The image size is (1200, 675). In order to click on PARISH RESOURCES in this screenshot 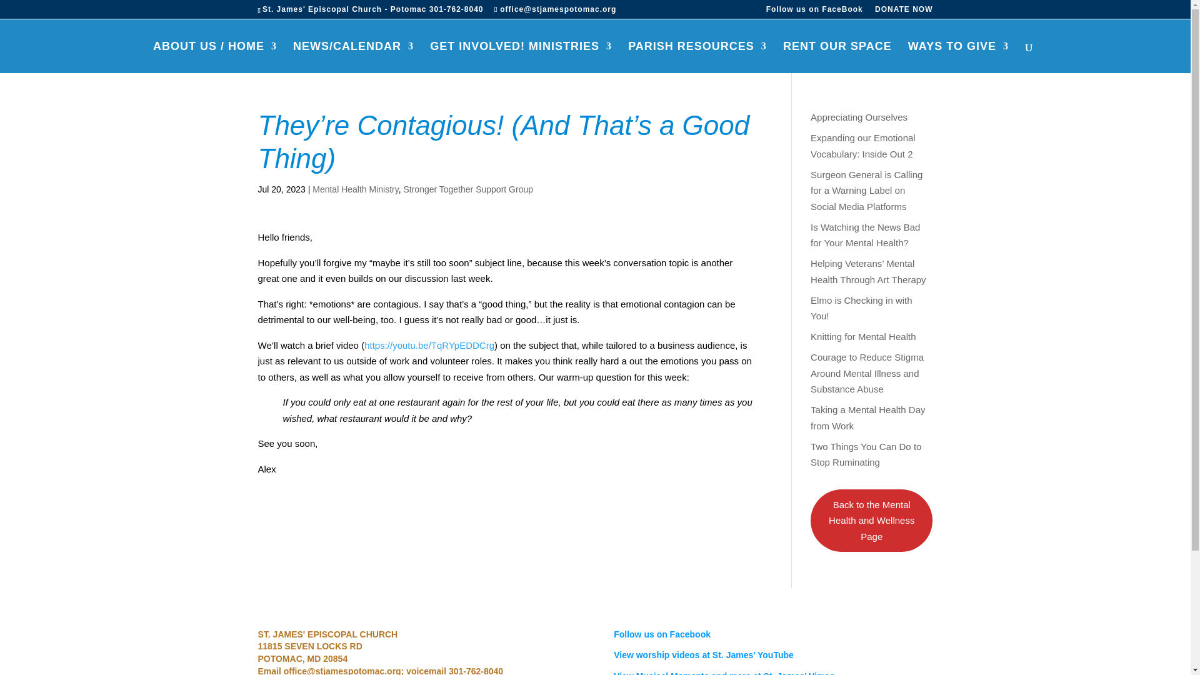, I will do `click(697, 57)`.